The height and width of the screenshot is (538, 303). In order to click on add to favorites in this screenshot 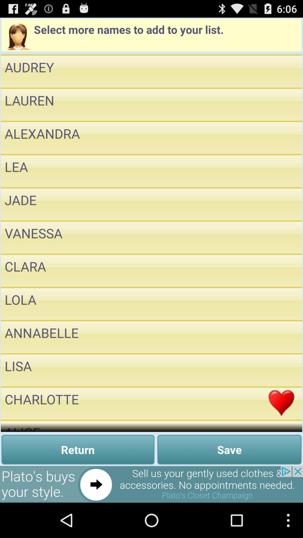, I will do `click(282, 204)`.